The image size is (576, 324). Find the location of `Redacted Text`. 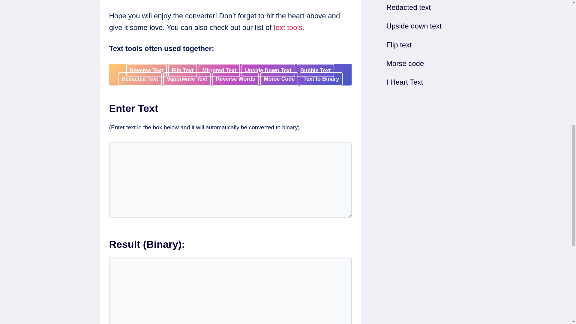

Redacted Text is located at coordinates (140, 79).